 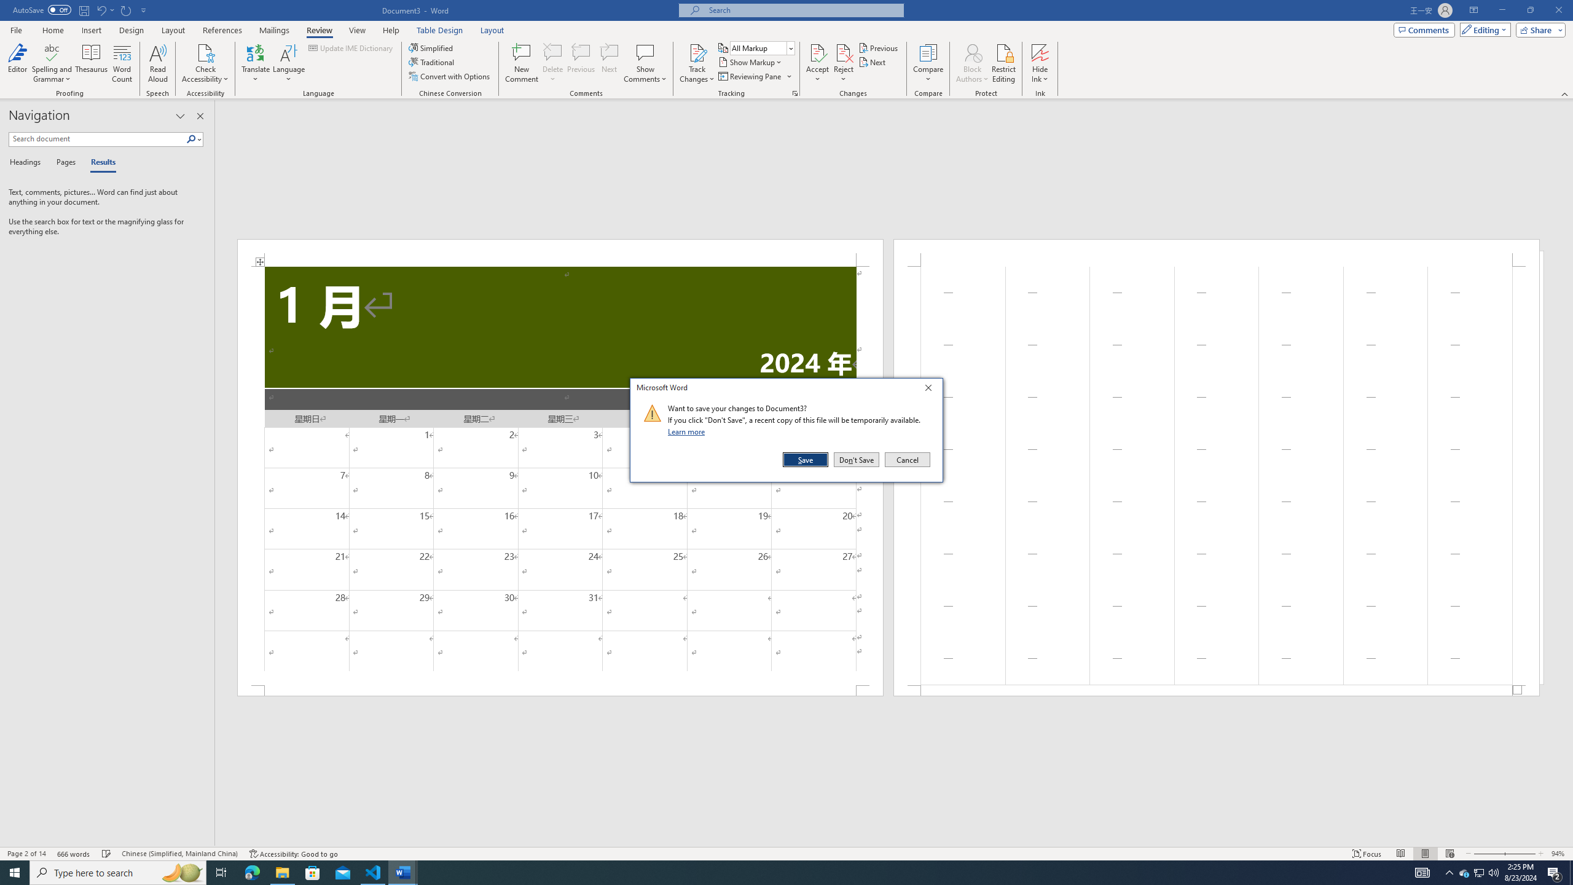 What do you see at coordinates (107, 854) in the screenshot?
I see `Spelling and Grammar Check Checking` at bounding box center [107, 854].